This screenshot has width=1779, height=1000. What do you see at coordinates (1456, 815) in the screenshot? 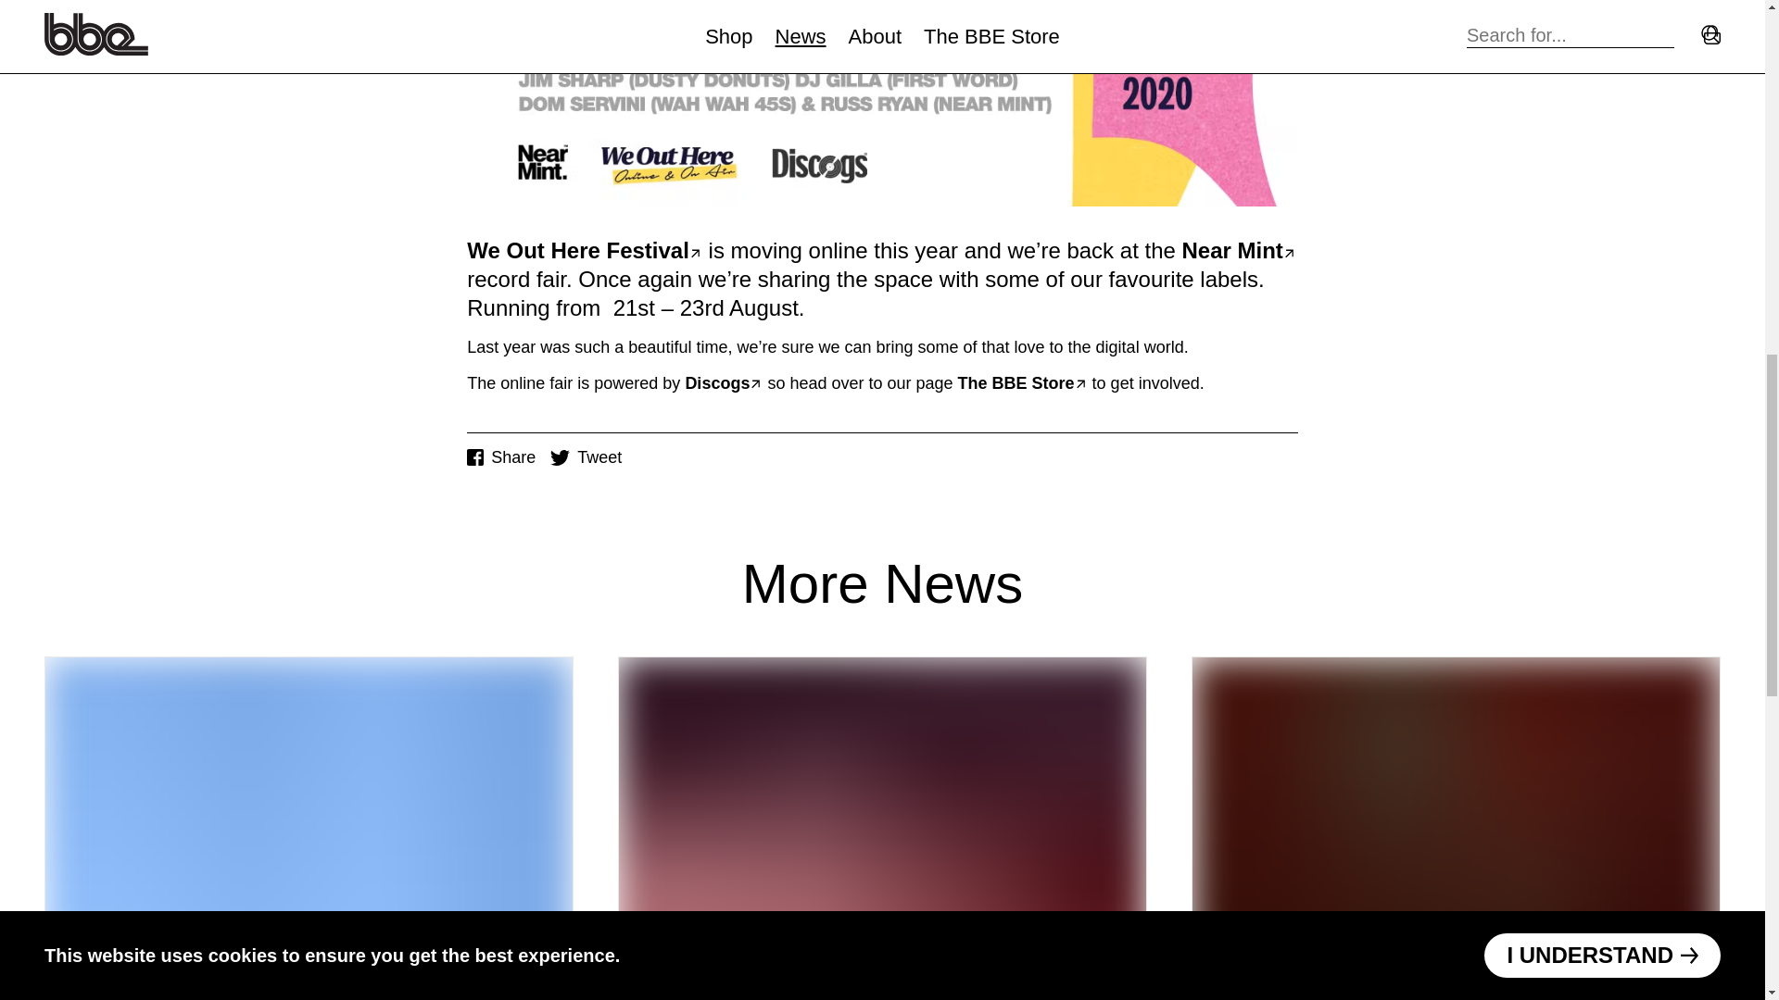
I see `Screenshot 2024-05-15 at 12.03.05` at bounding box center [1456, 815].